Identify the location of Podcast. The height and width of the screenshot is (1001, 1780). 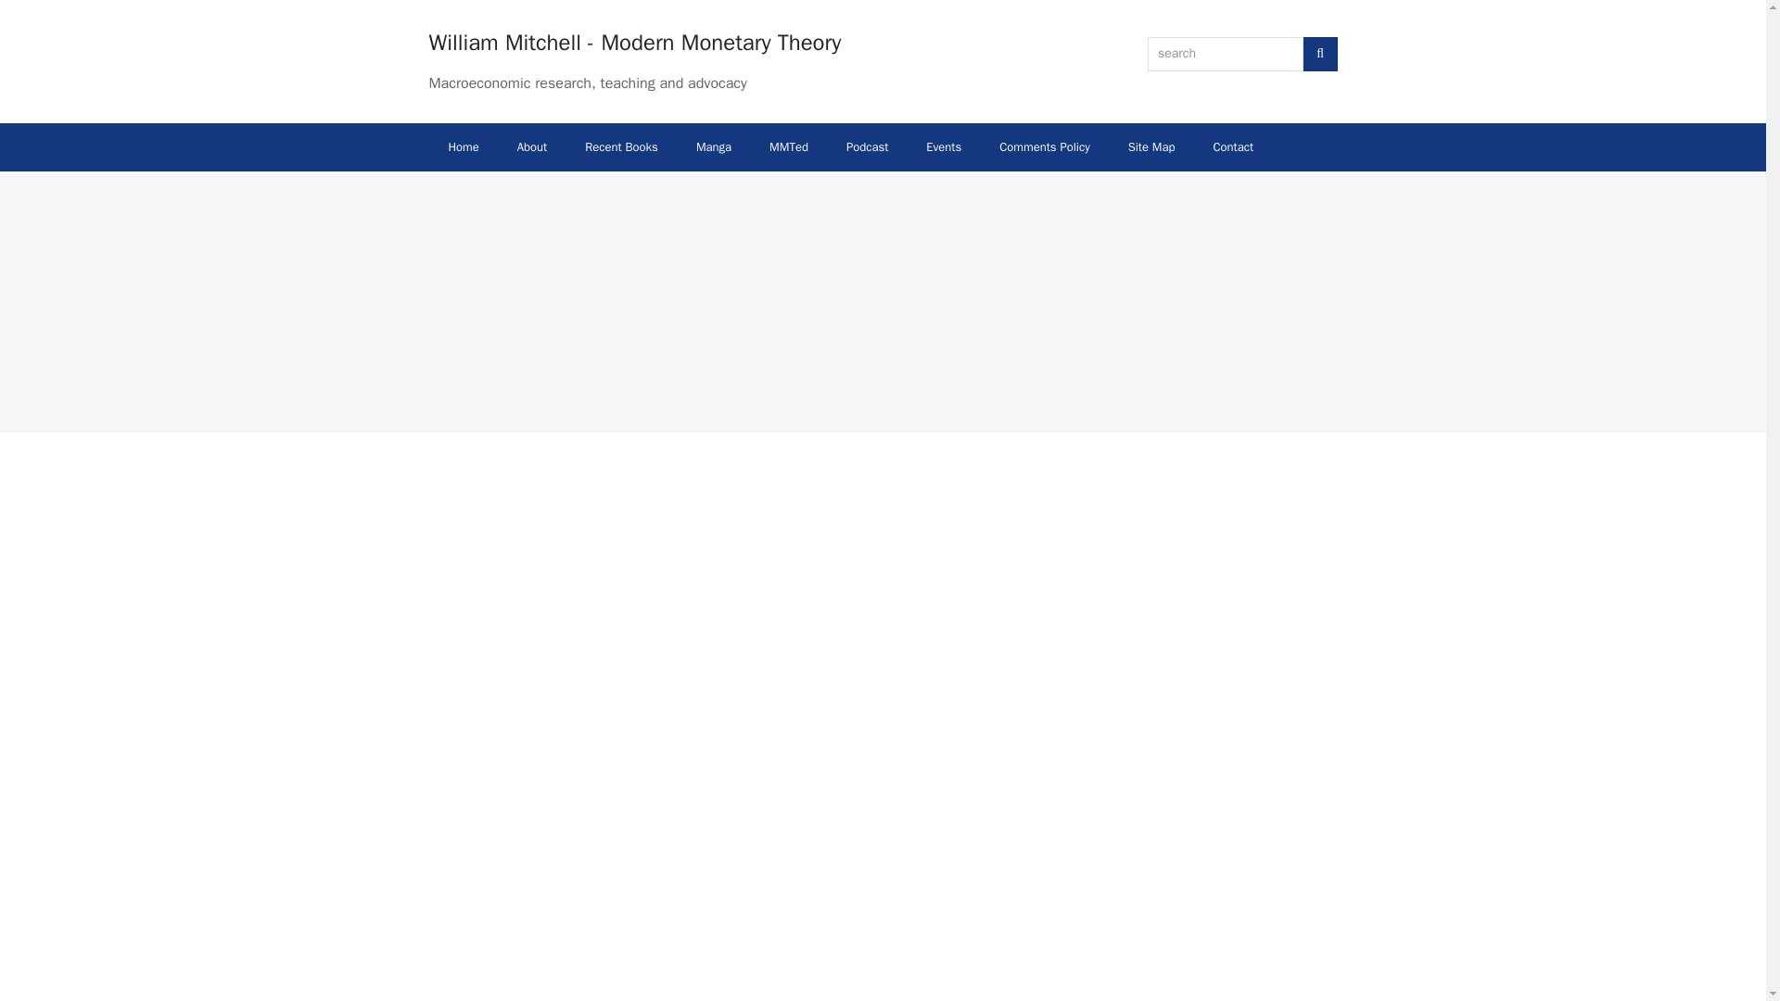
(866, 146).